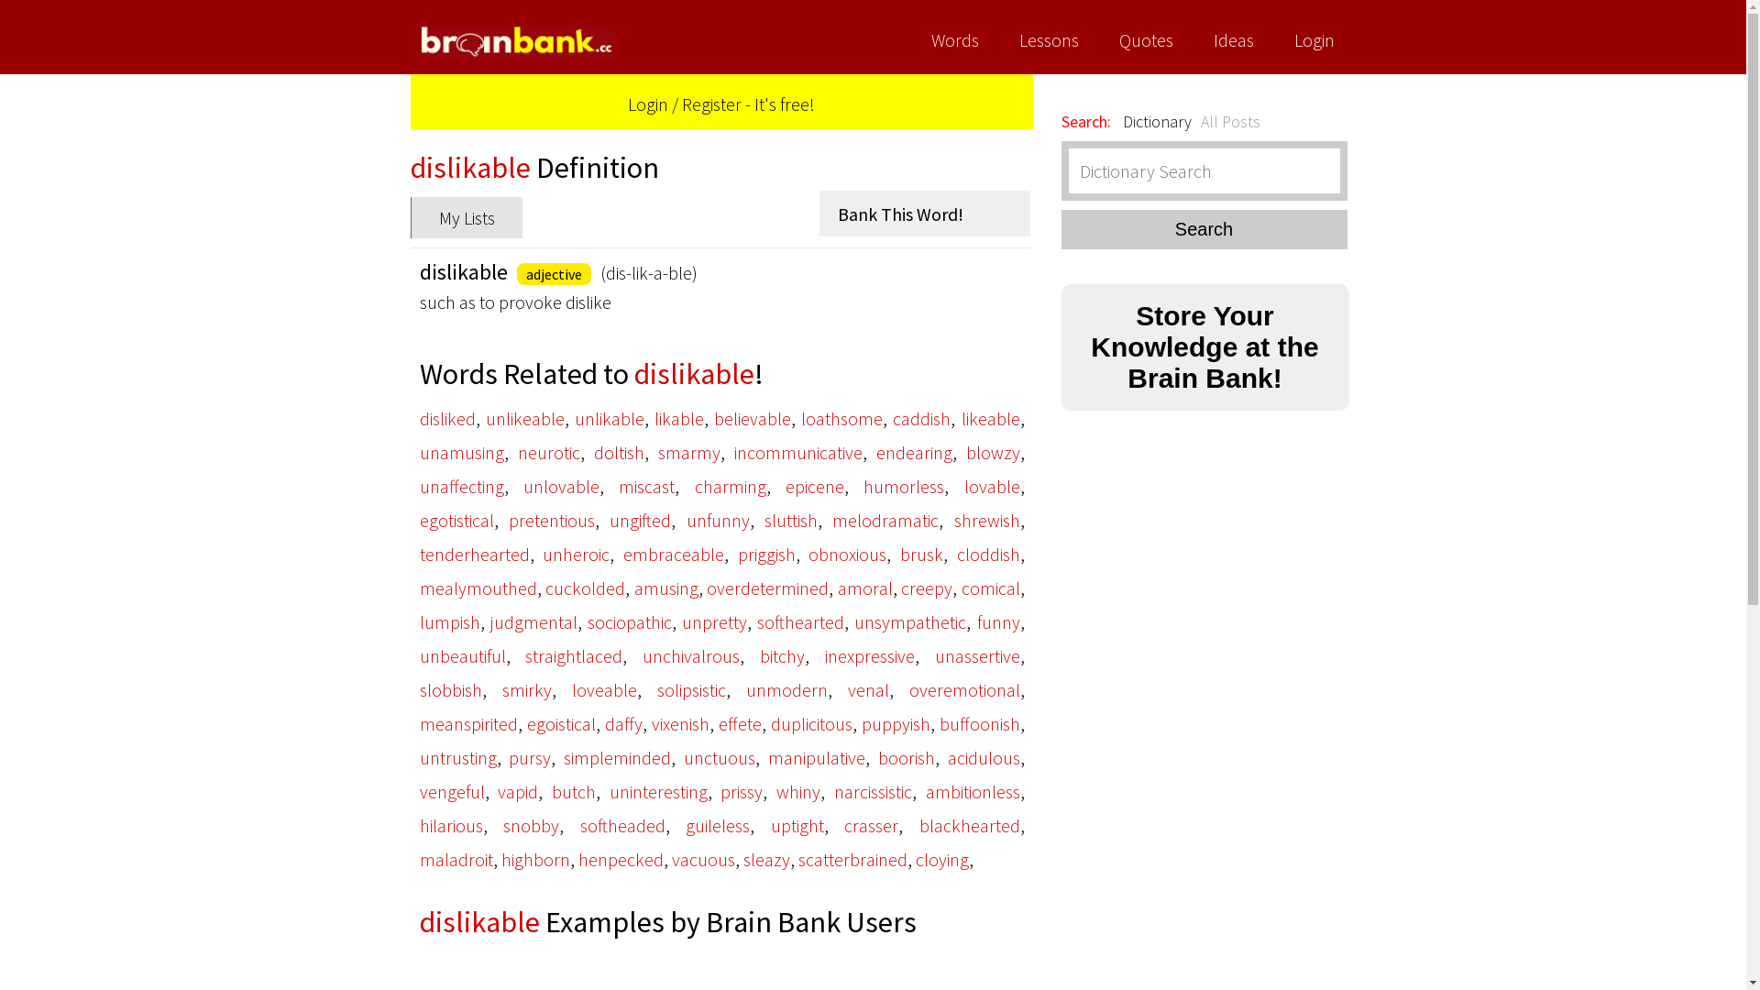 Image resolution: width=1760 pixels, height=990 pixels. I want to click on believable, so click(753, 418).